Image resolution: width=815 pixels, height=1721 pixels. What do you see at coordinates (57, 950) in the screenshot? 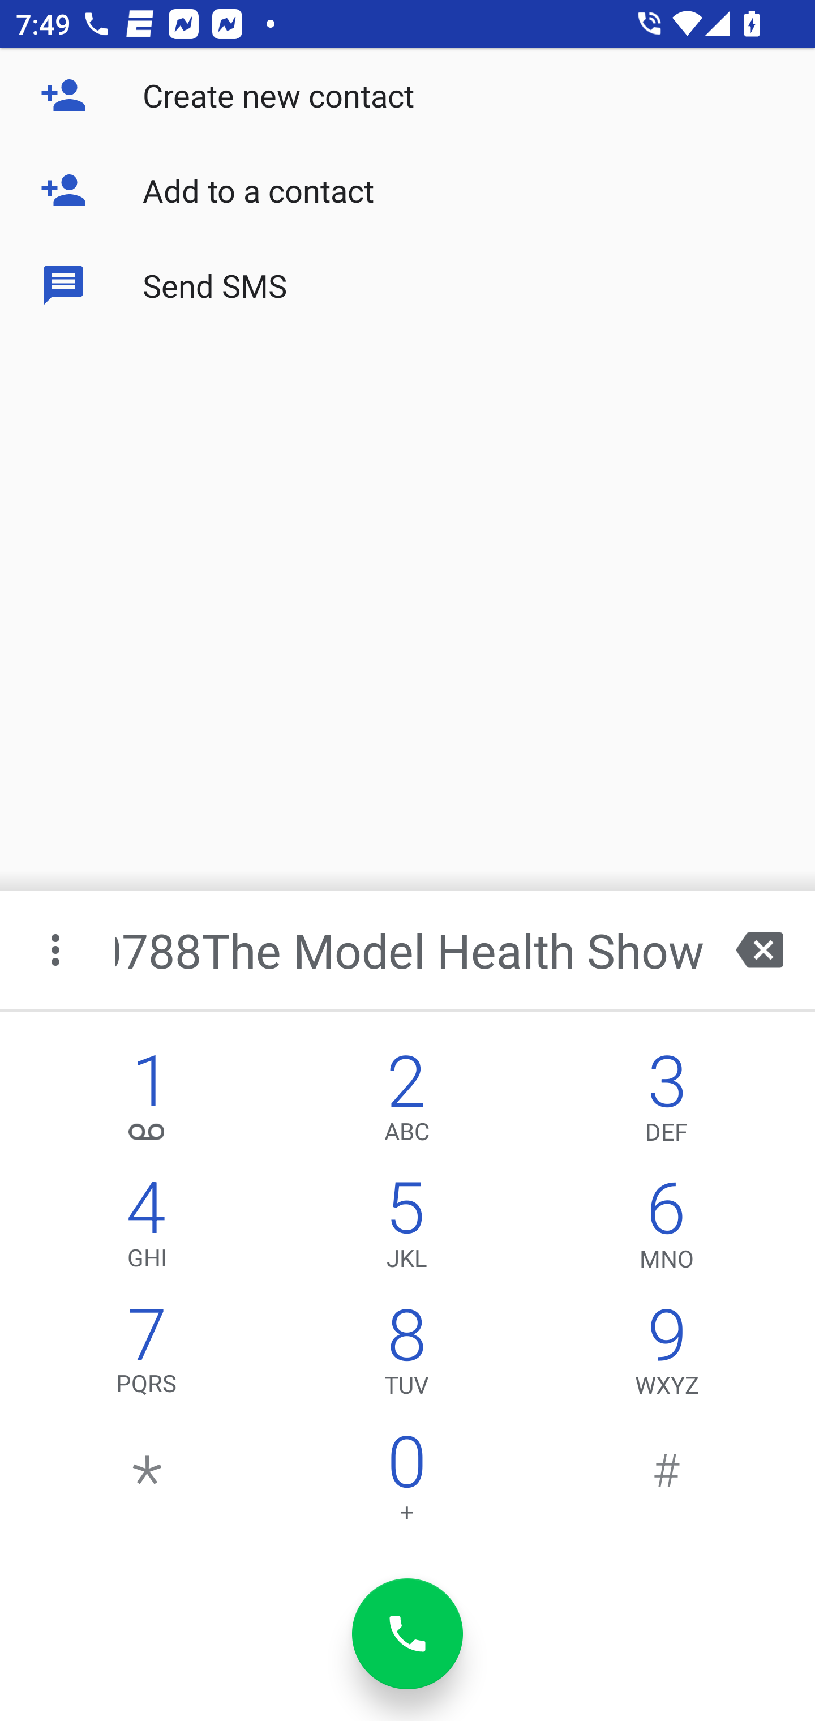
I see `More options` at bounding box center [57, 950].